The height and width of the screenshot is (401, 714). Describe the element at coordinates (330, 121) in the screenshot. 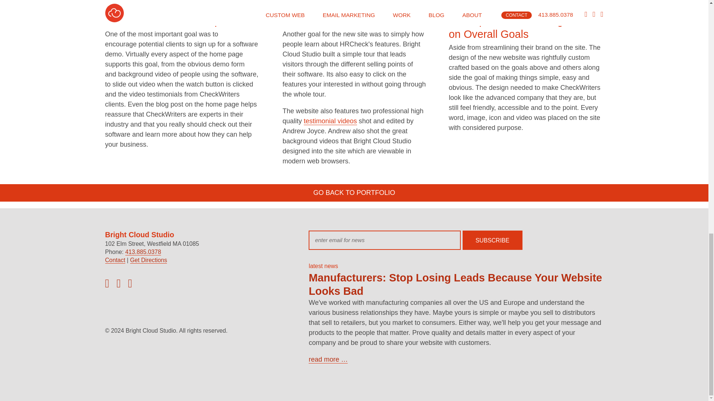

I see `testimonial videos` at that location.